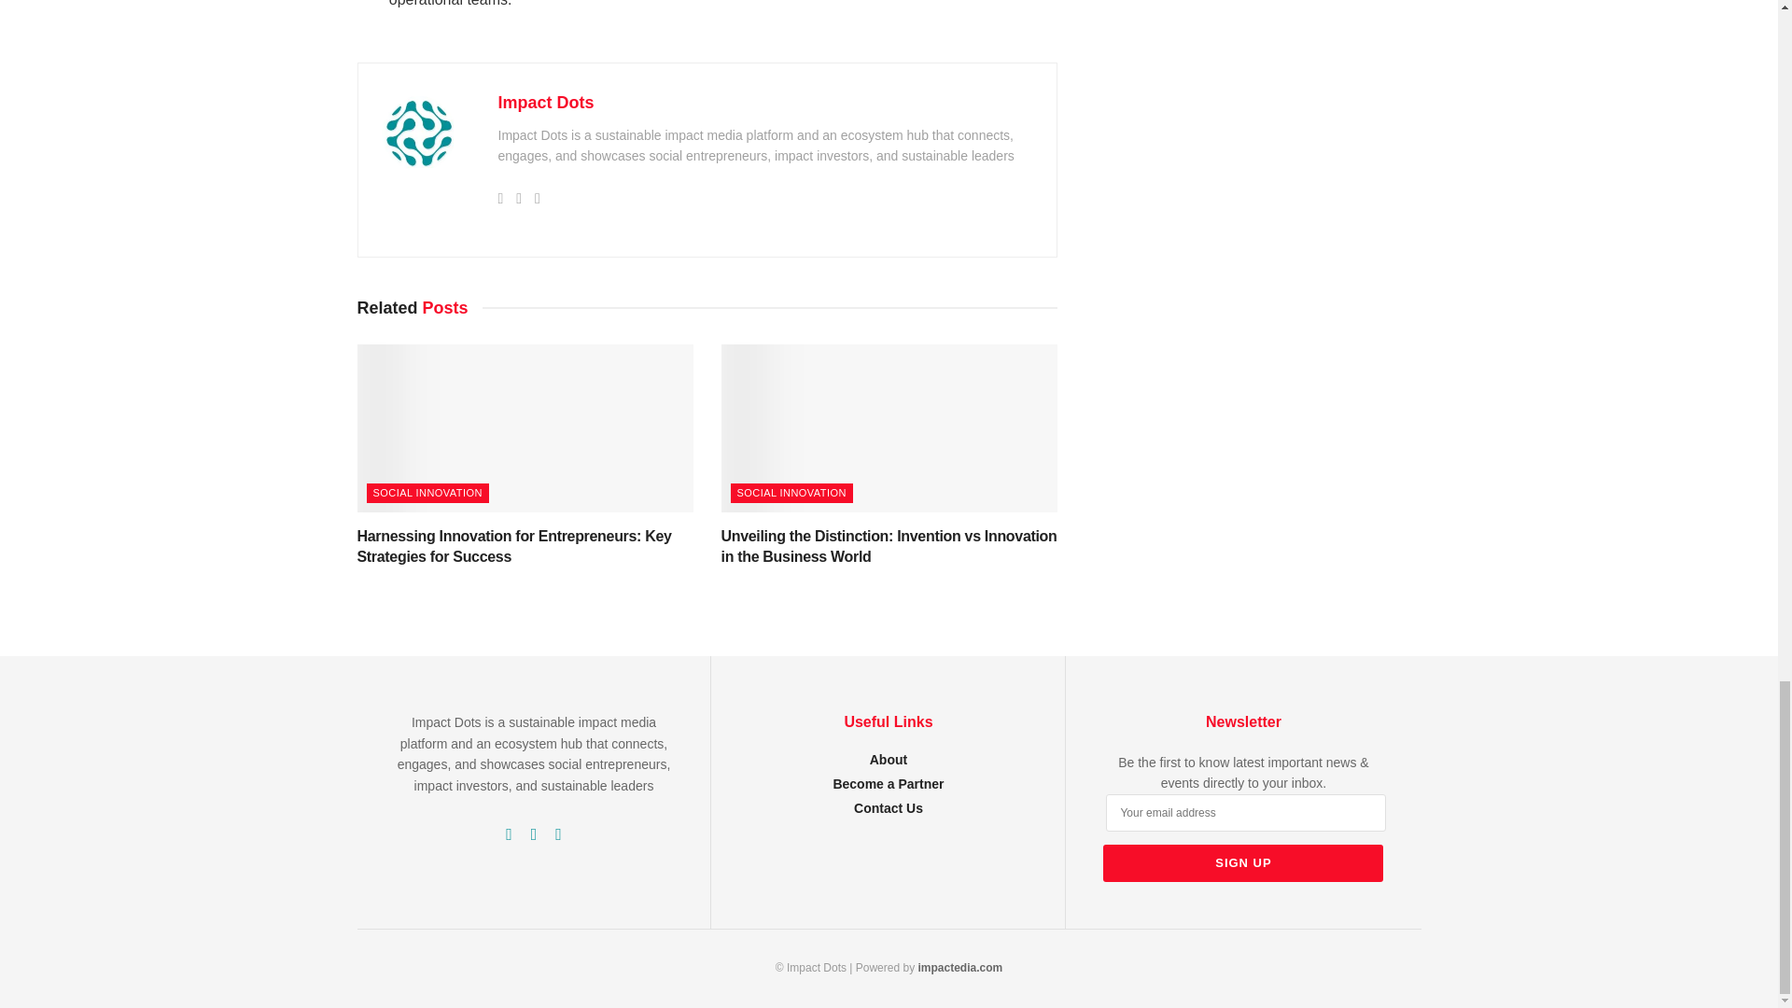 The height and width of the screenshot is (1008, 1792). Describe the element at coordinates (1243, 863) in the screenshot. I see `Sign up` at that location.